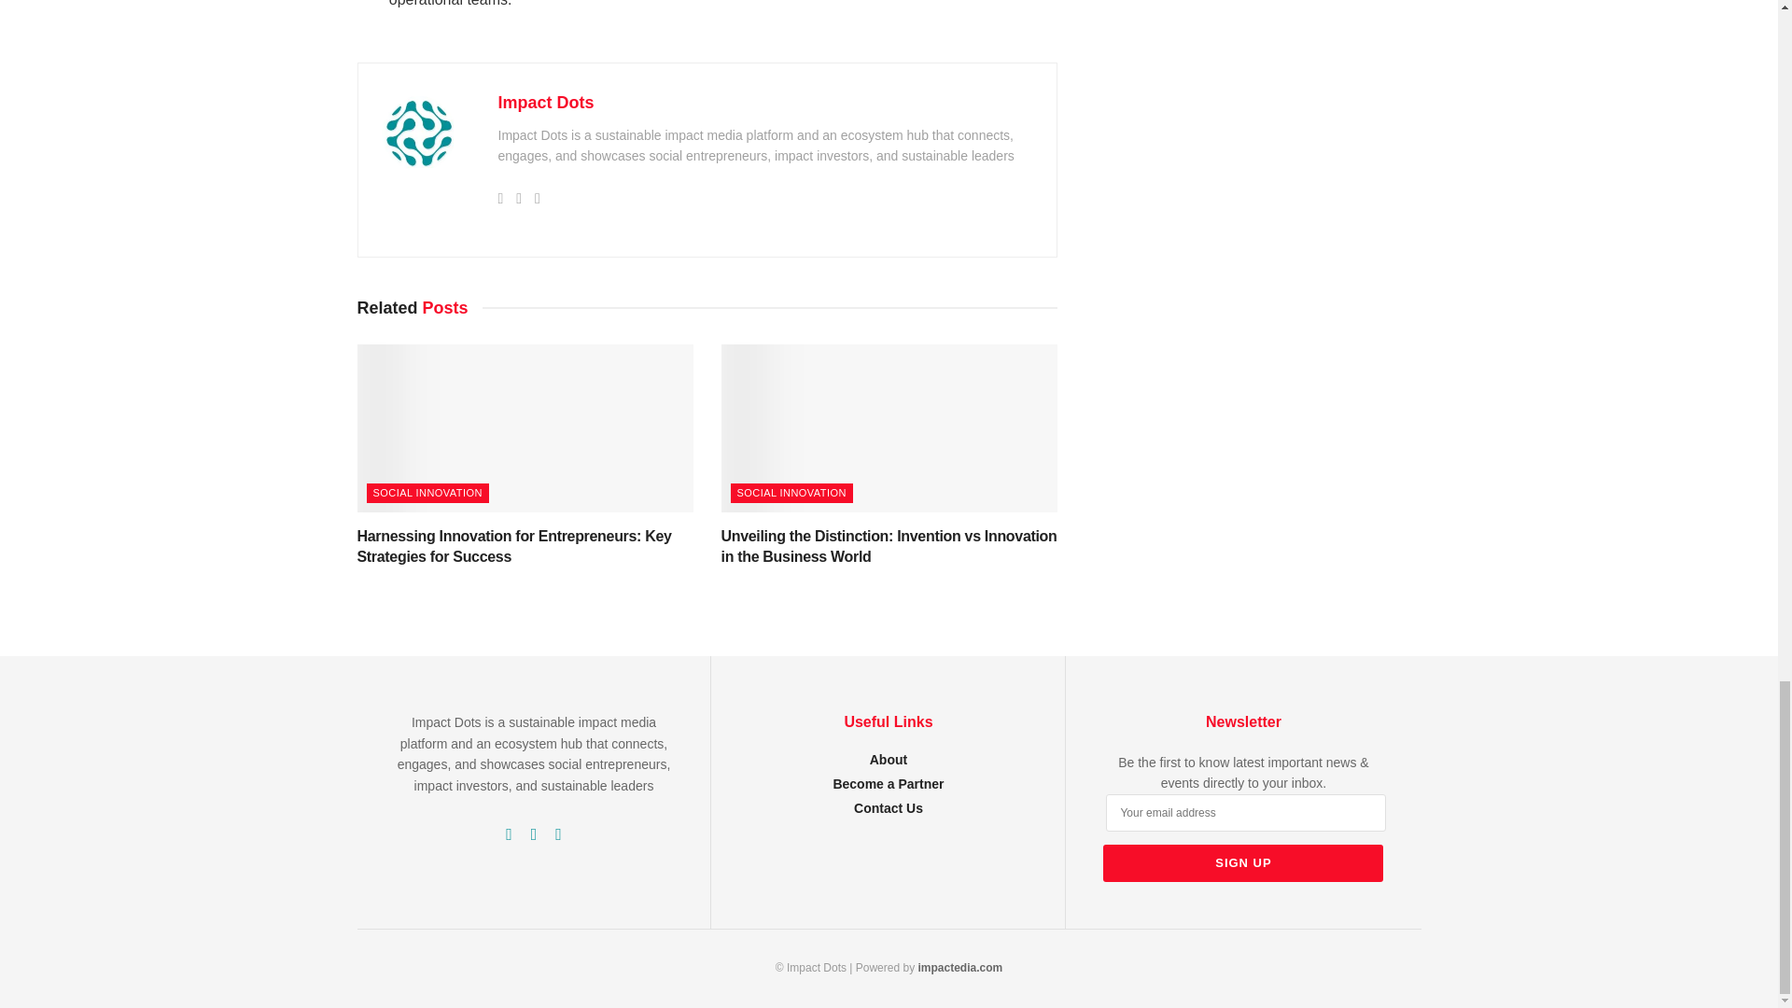 The height and width of the screenshot is (1008, 1792). Describe the element at coordinates (1243, 863) in the screenshot. I see `Sign up` at that location.